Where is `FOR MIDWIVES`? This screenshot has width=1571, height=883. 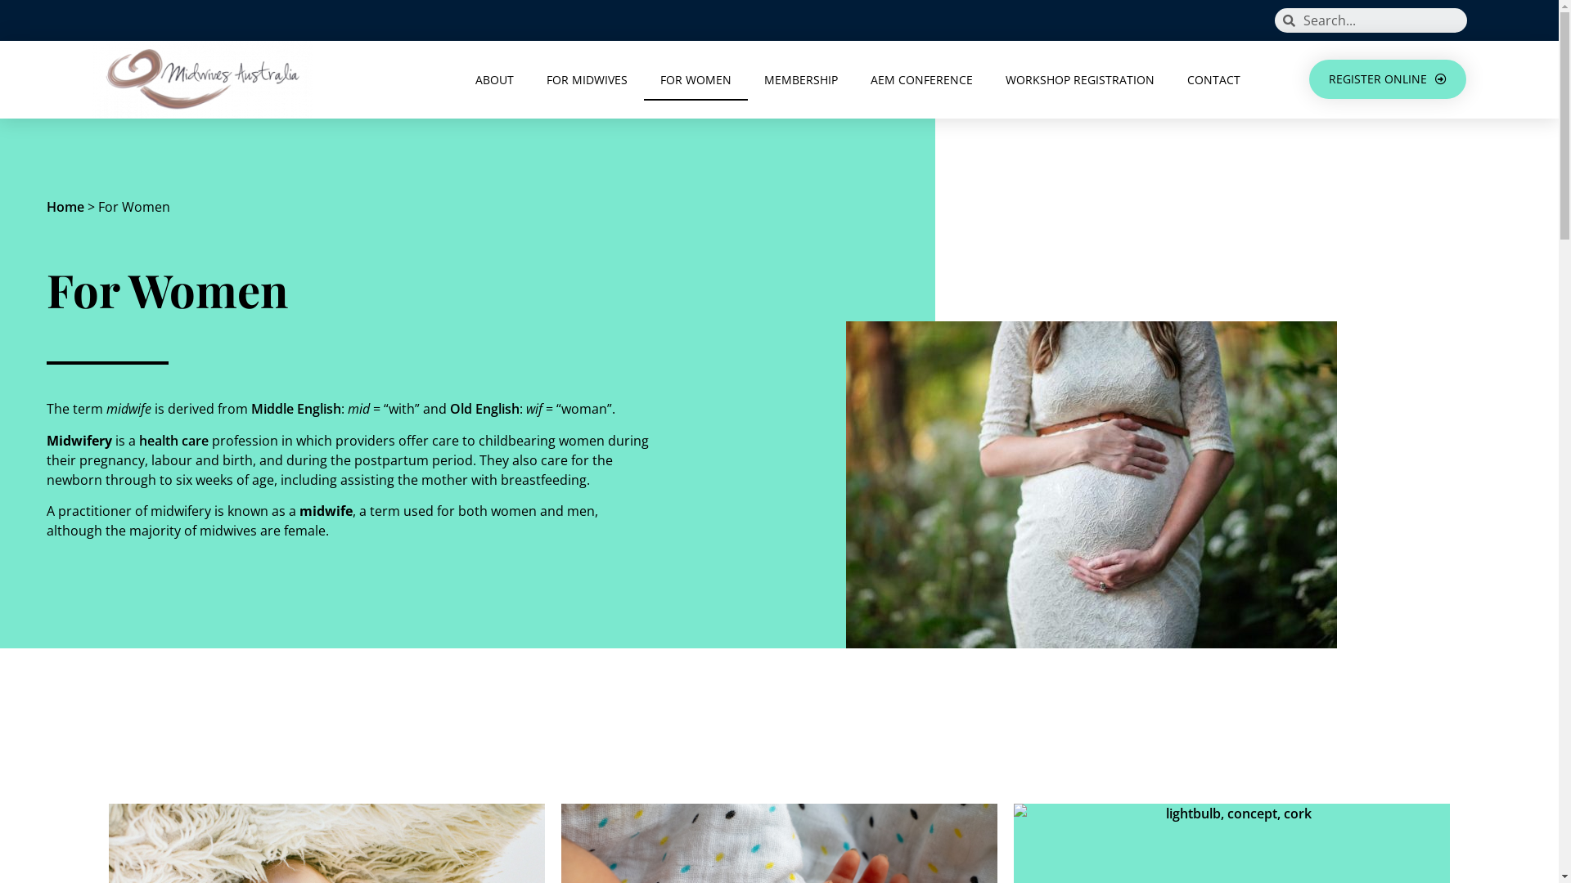
FOR MIDWIVES is located at coordinates (587, 80).